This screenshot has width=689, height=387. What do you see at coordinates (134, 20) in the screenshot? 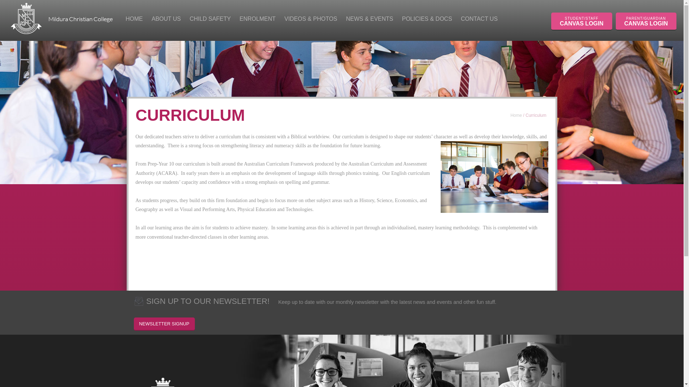
I see `HOME` at bounding box center [134, 20].